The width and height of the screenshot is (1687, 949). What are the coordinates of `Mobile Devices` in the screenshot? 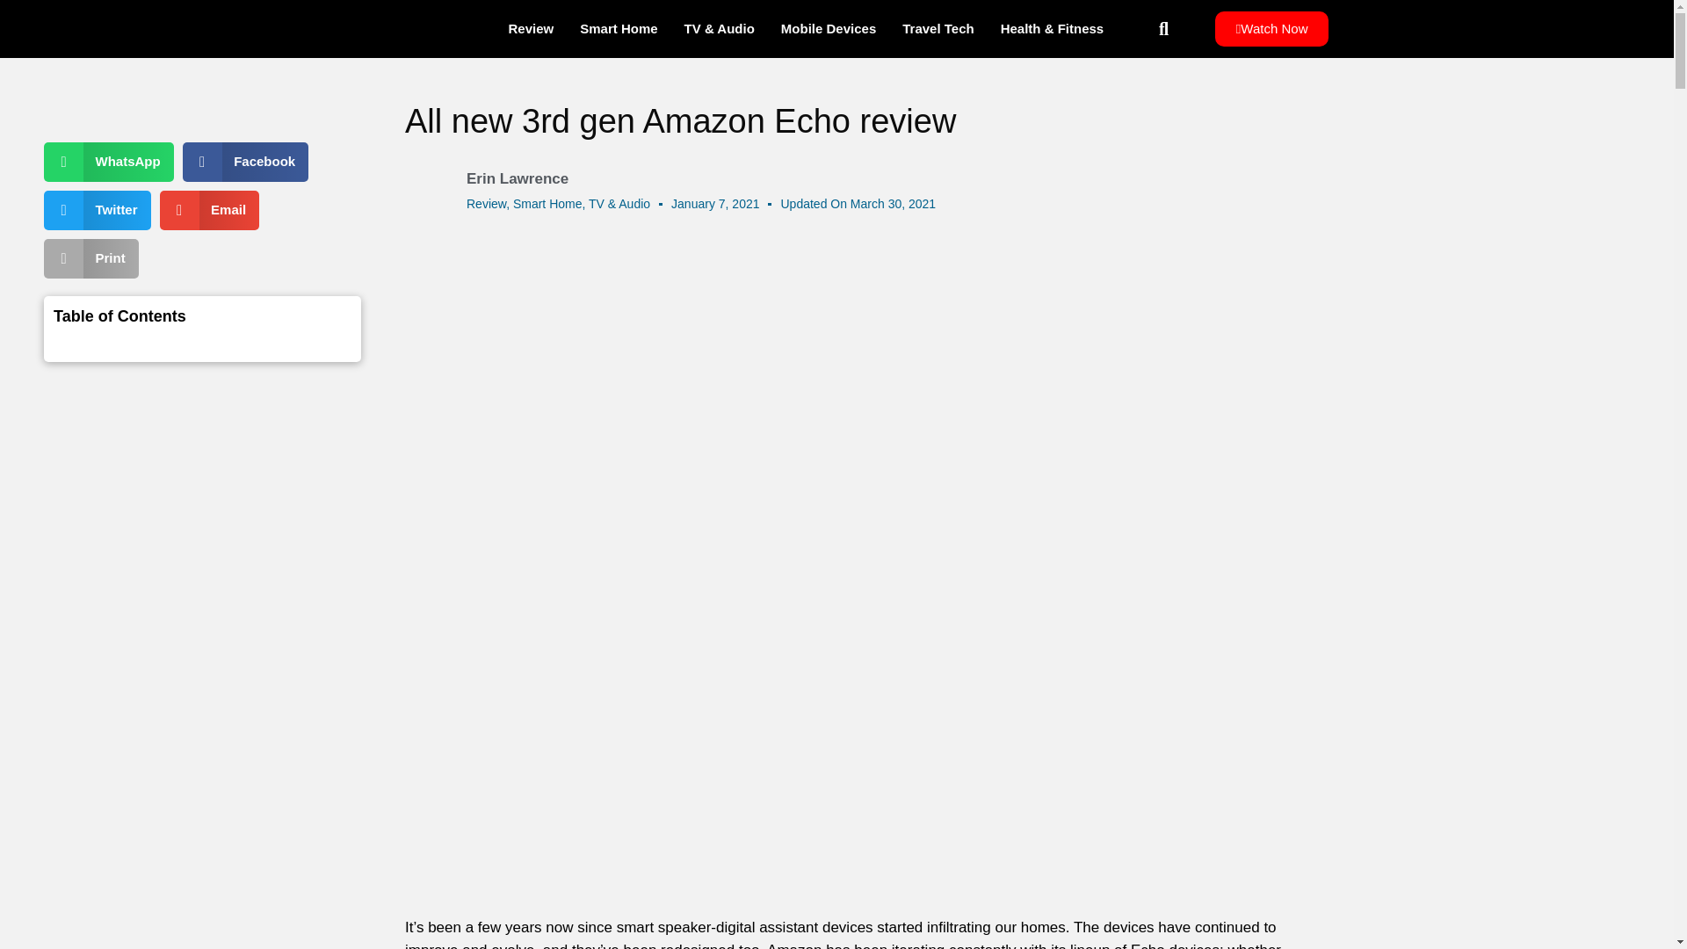 It's located at (828, 28).